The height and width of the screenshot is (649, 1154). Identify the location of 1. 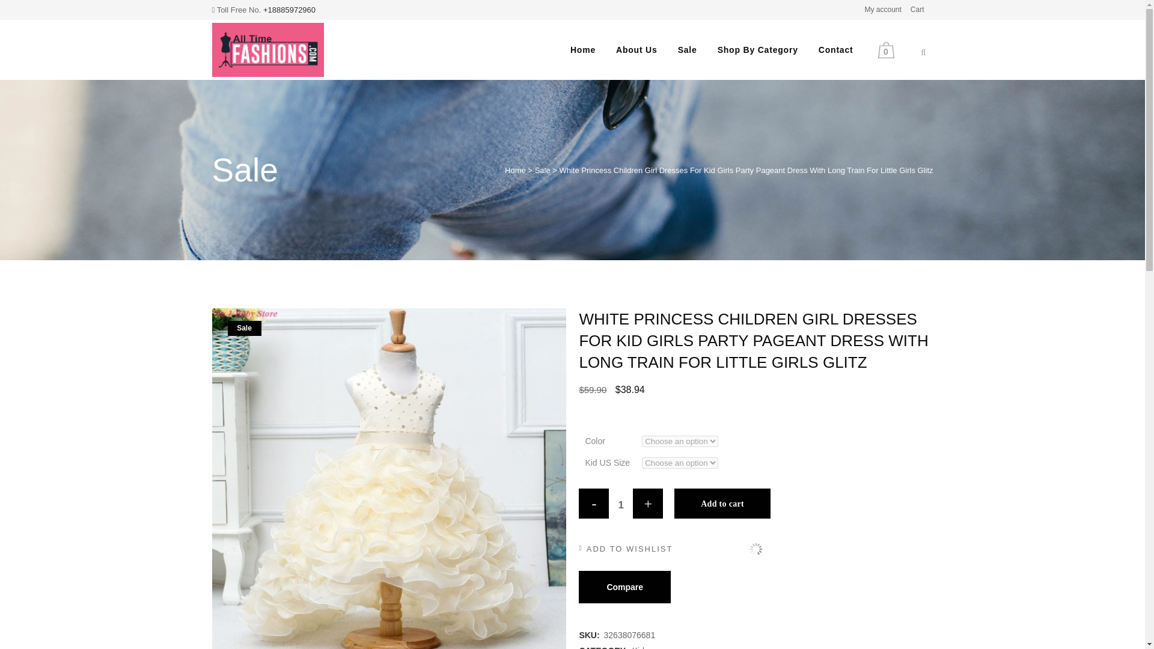
(620, 505).